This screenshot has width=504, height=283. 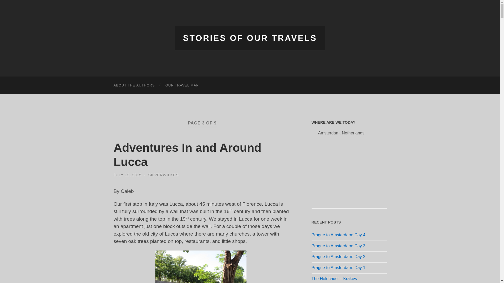 I want to click on Adventures In and Around Lucca, so click(x=187, y=155).